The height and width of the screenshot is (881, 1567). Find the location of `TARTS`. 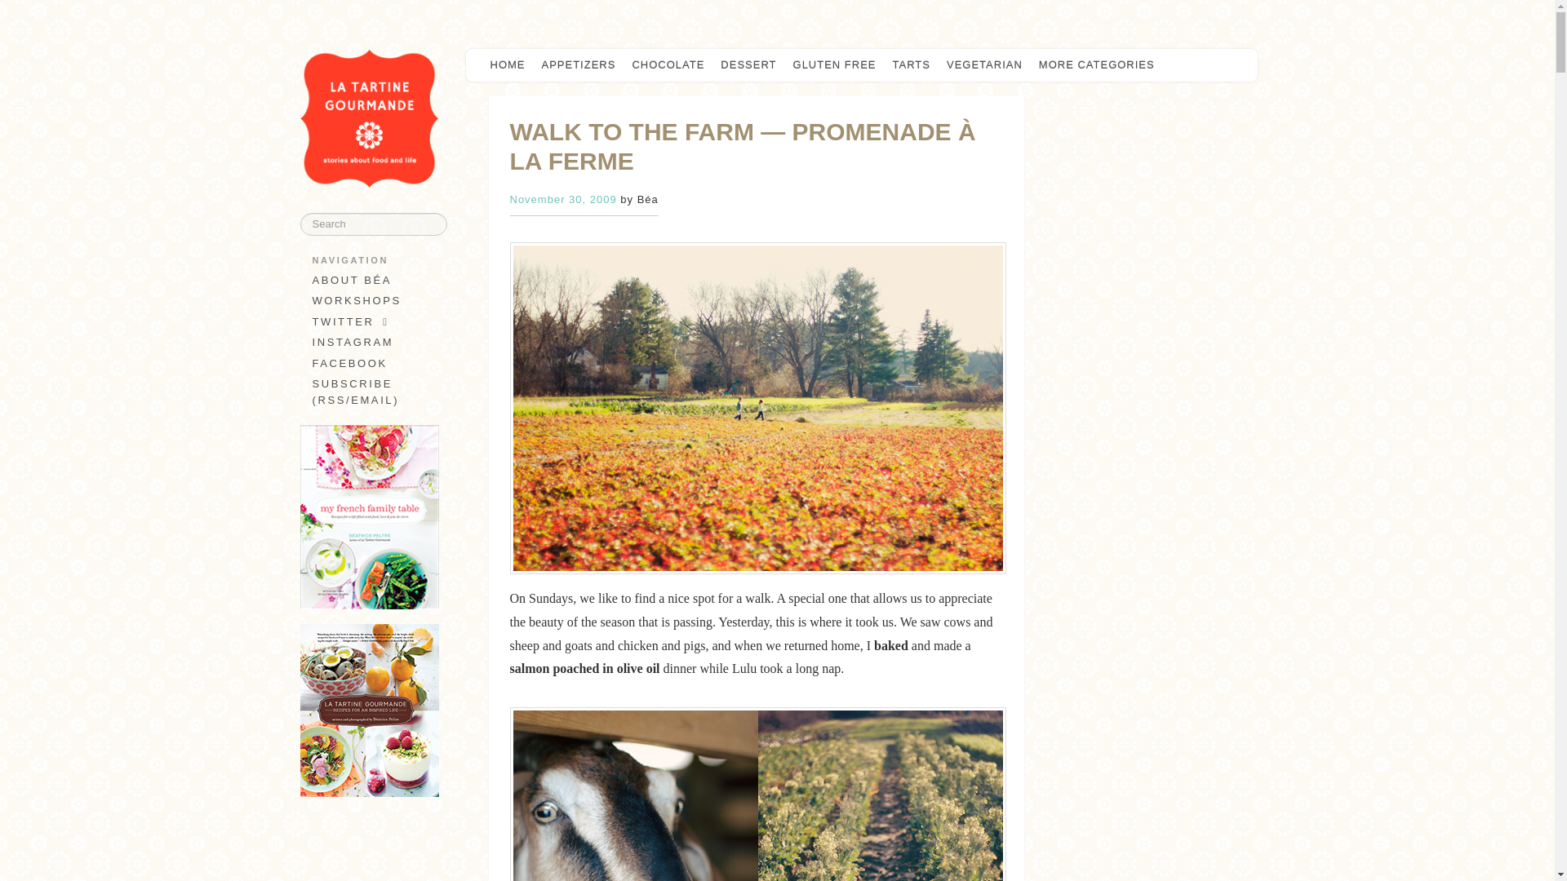

TARTS is located at coordinates (912, 65).